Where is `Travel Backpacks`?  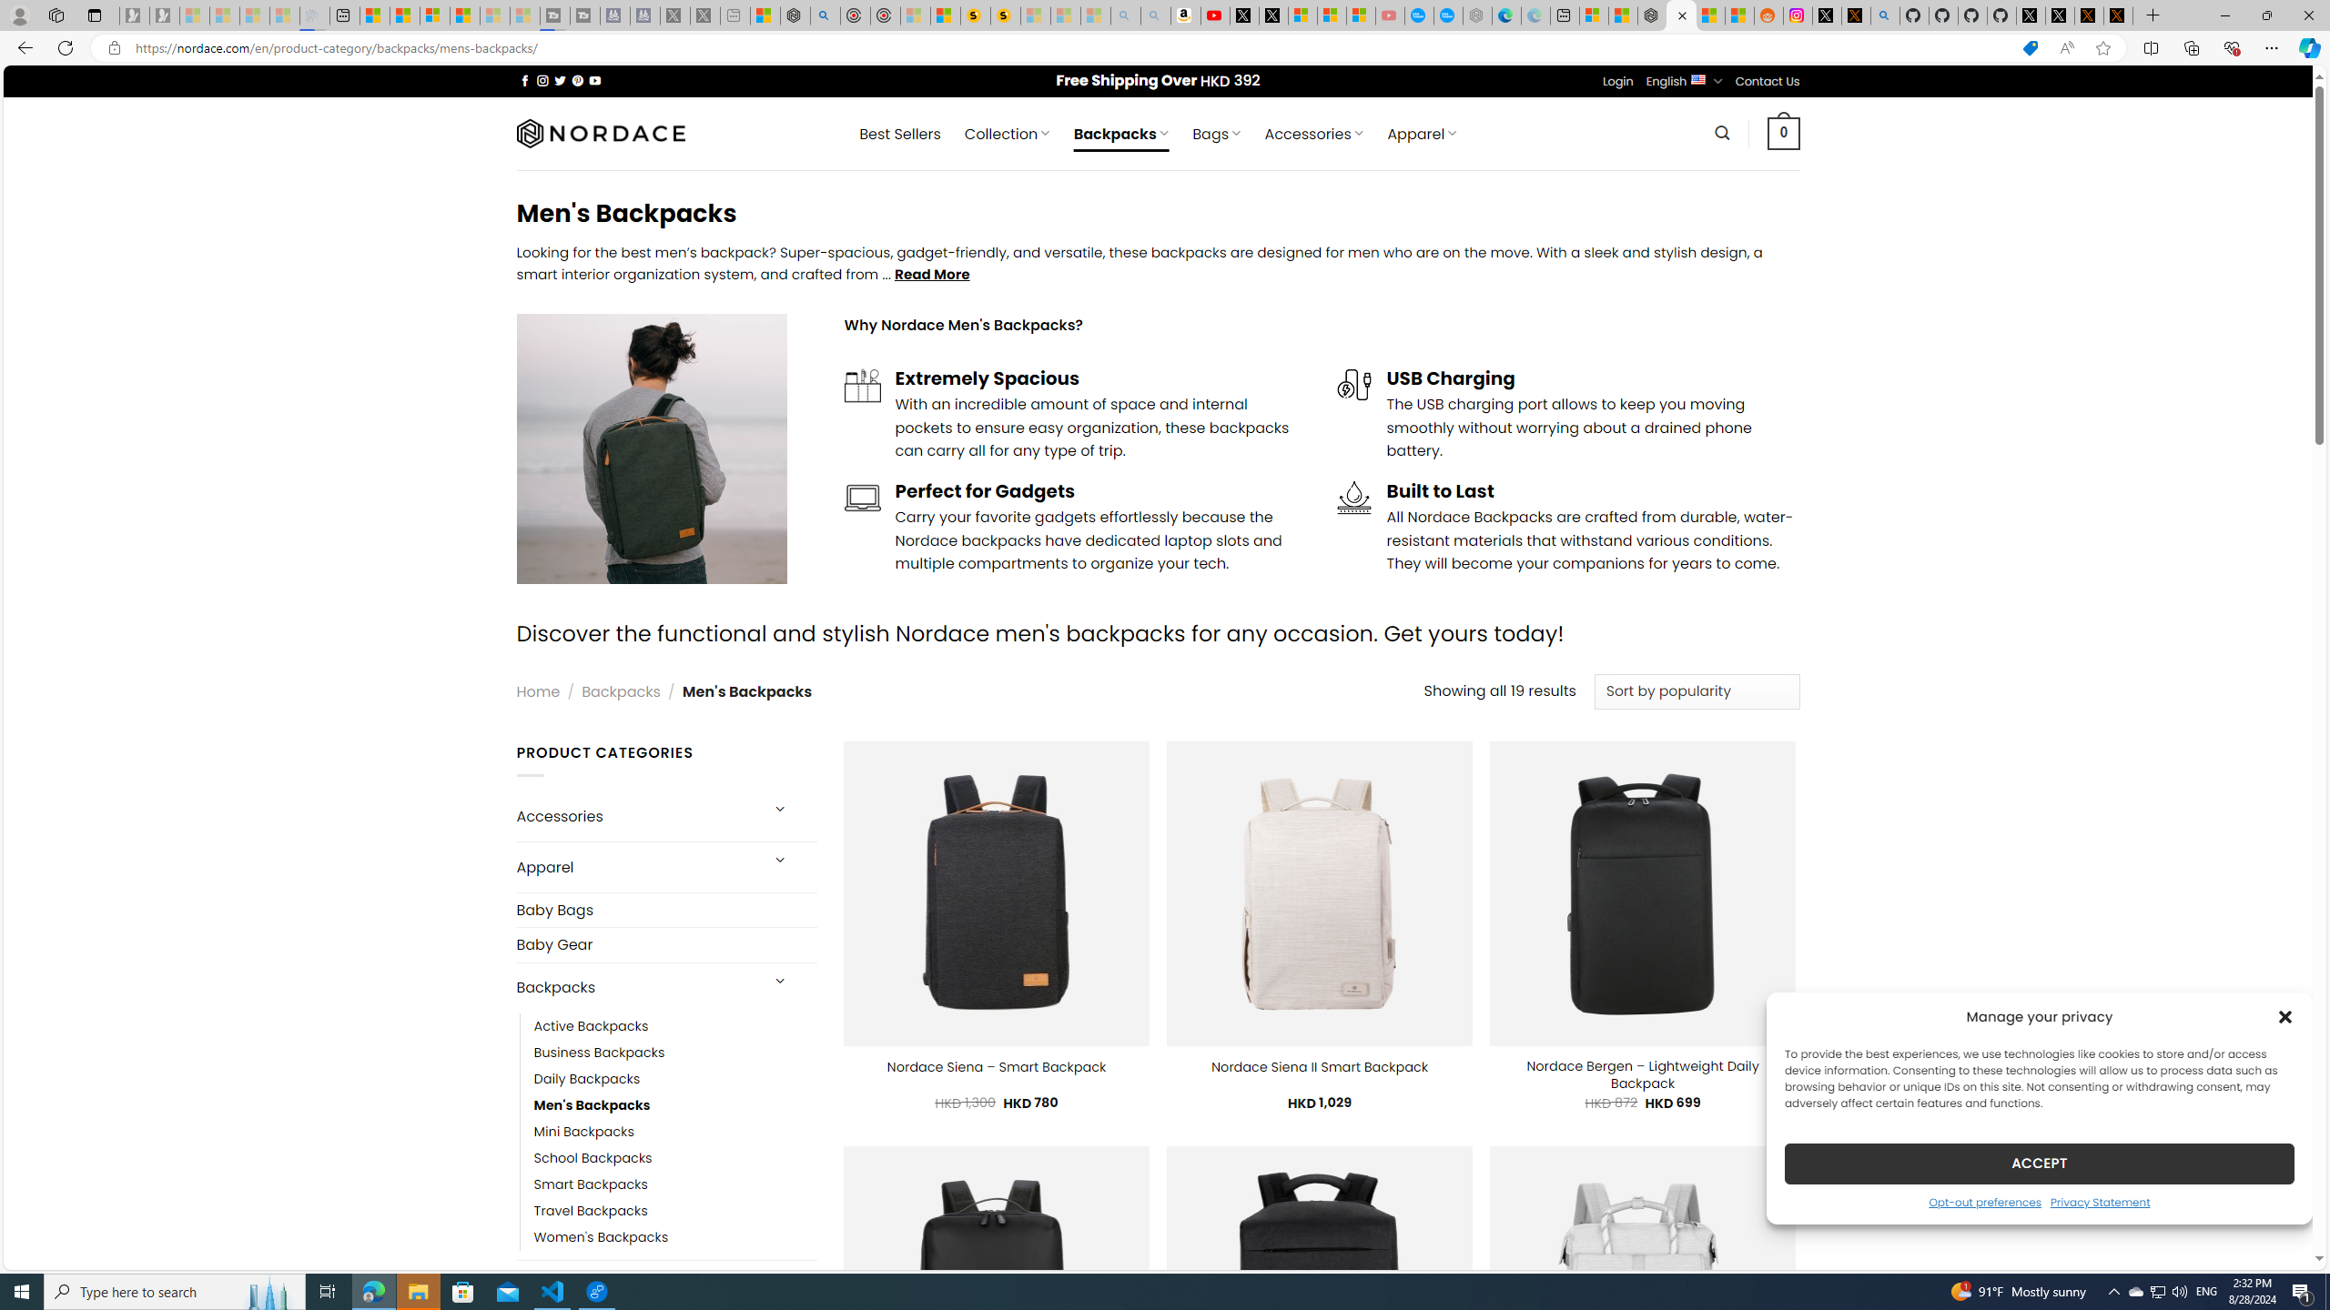 Travel Backpacks is located at coordinates (675, 1211).